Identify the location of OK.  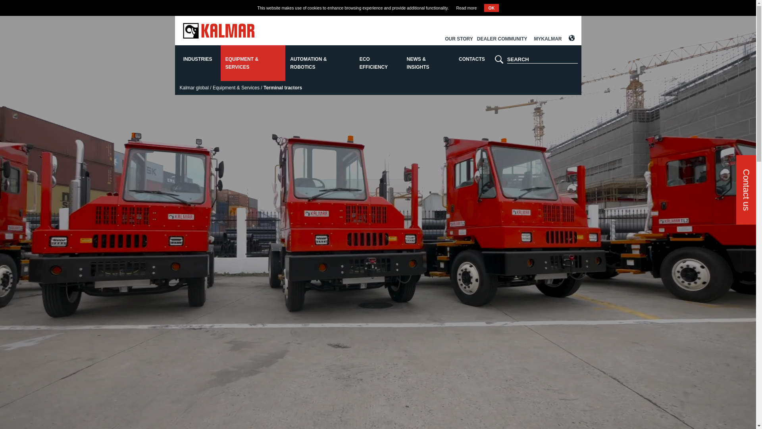
(491, 8).